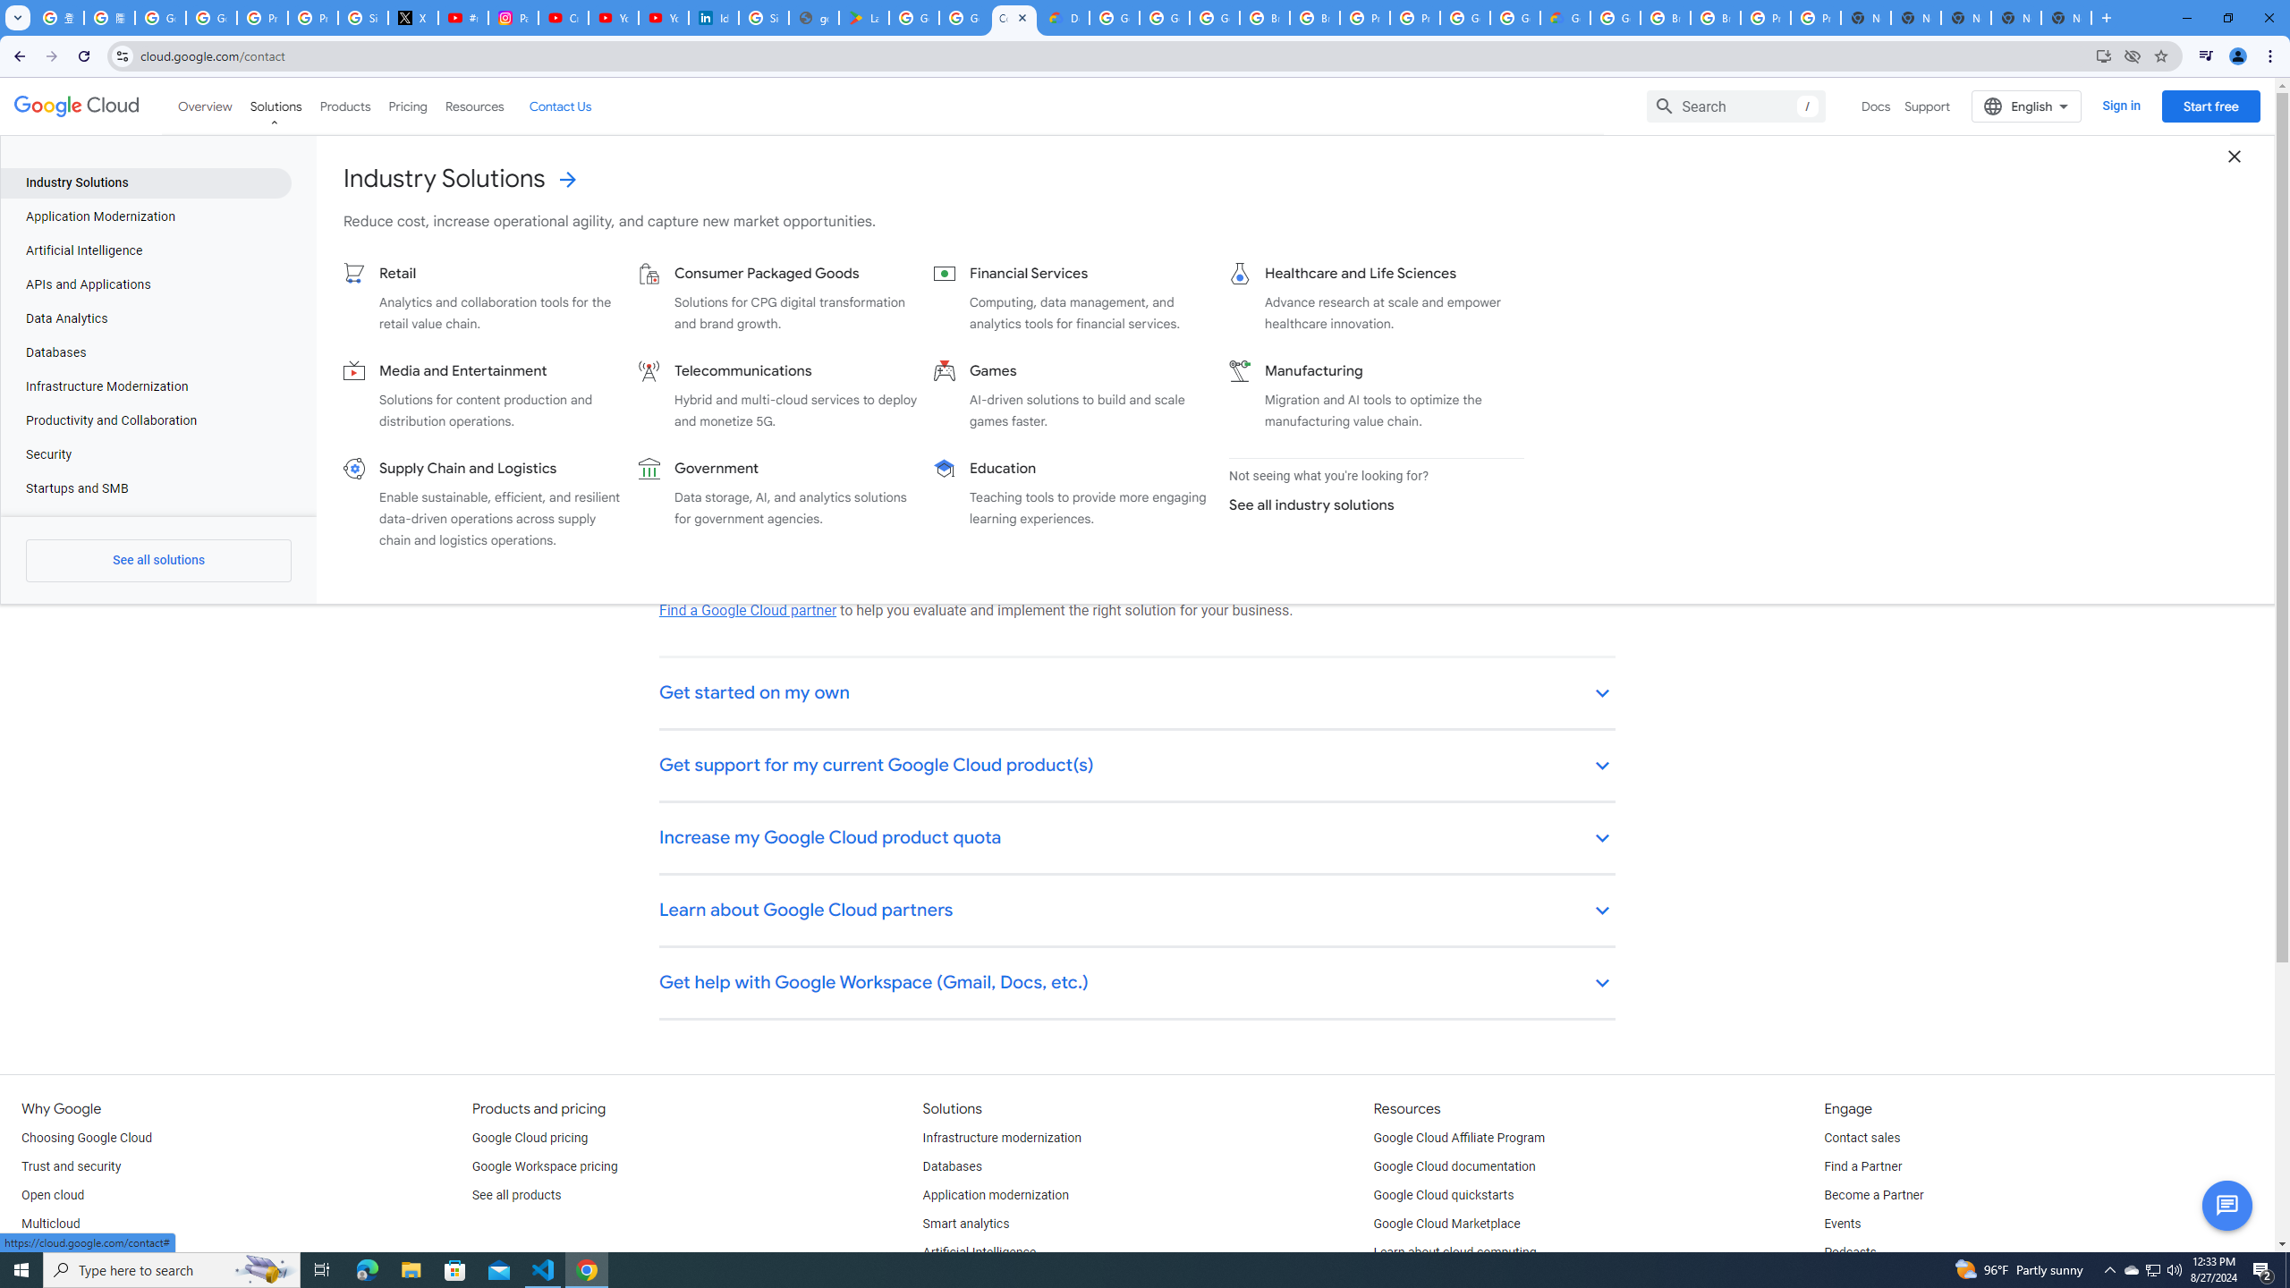 This screenshot has width=2290, height=1288. What do you see at coordinates (1138, 911) in the screenshot?
I see `Learn about Google Cloud partners keyboard_arrow_down` at bounding box center [1138, 911].